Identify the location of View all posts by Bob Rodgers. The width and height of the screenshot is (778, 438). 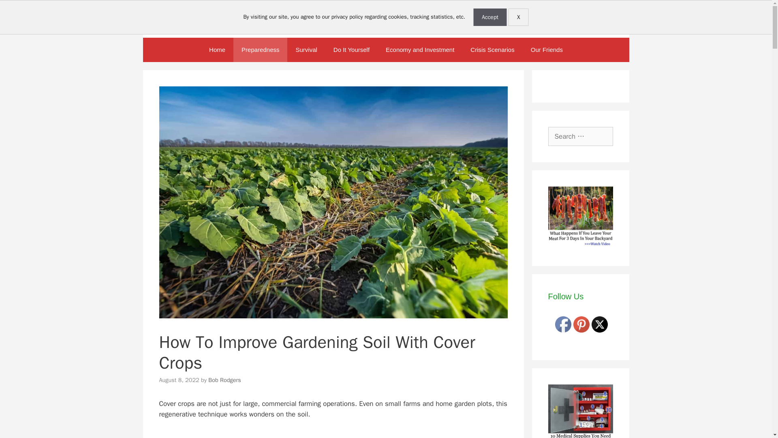
(224, 380).